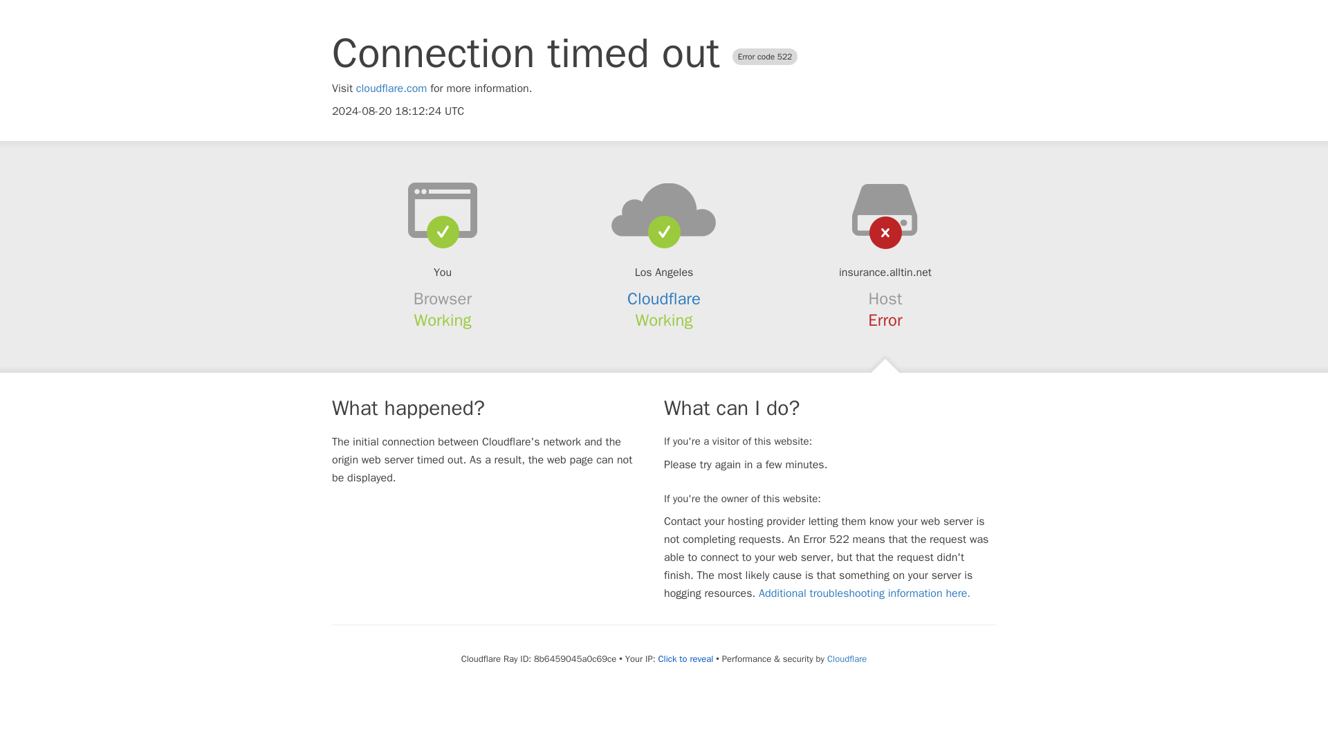 The height and width of the screenshot is (747, 1328). Describe the element at coordinates (865, 593) in the screenshot. I see `Additional troubleshooting information here.` at that location.